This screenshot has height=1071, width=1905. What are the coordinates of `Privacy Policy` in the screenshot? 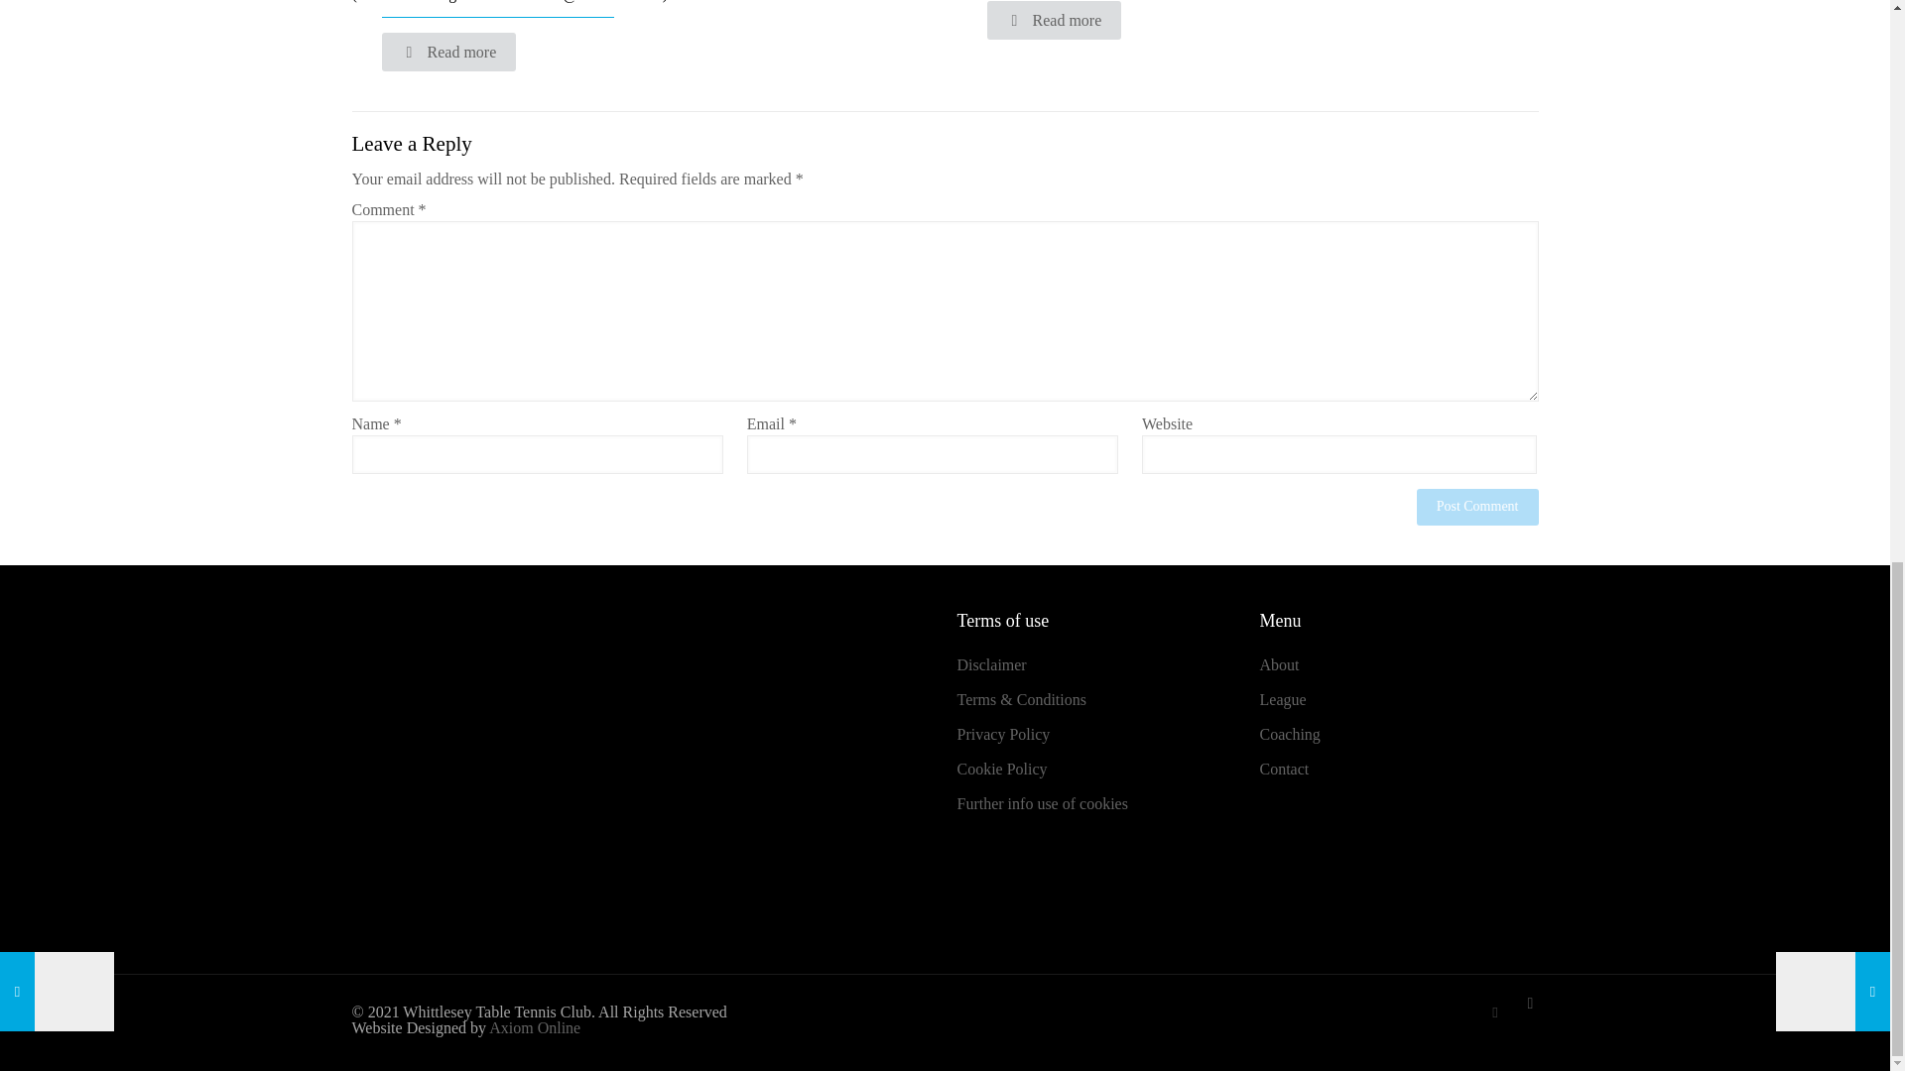 It's located at (1002, 734).